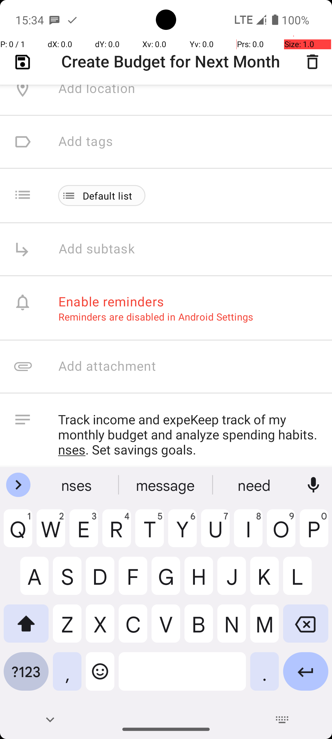 The image size is (332, 739). Describe the element at coordinates (166, 485) in the screenshot. I see `message` at that location.